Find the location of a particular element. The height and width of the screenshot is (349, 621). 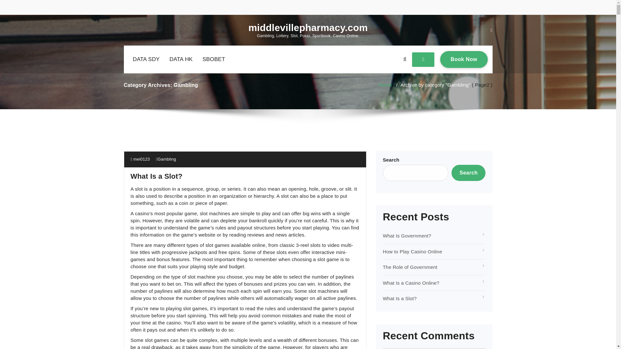

DATA HK is located at coordinates (464, 59).